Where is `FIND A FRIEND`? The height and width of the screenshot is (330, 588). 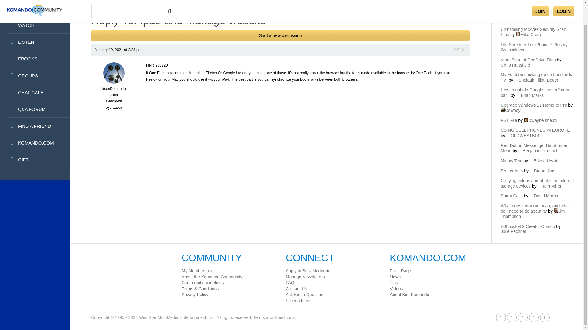 FIND A FRIEND is located at coordinates (35, 126).